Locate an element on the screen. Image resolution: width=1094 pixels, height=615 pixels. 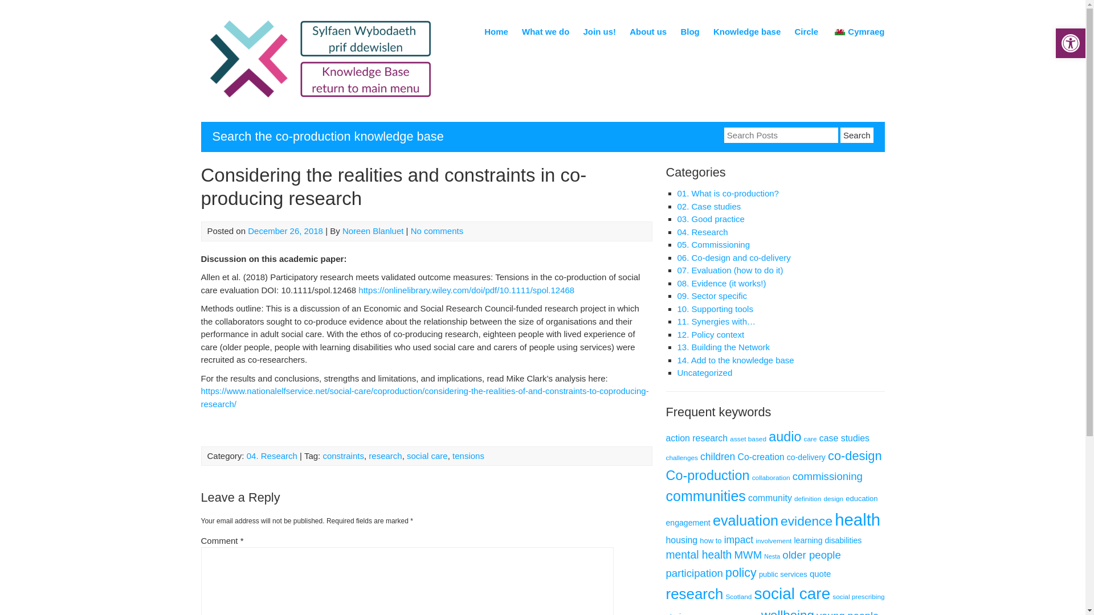
No comments is located at coordinates (438, 231).